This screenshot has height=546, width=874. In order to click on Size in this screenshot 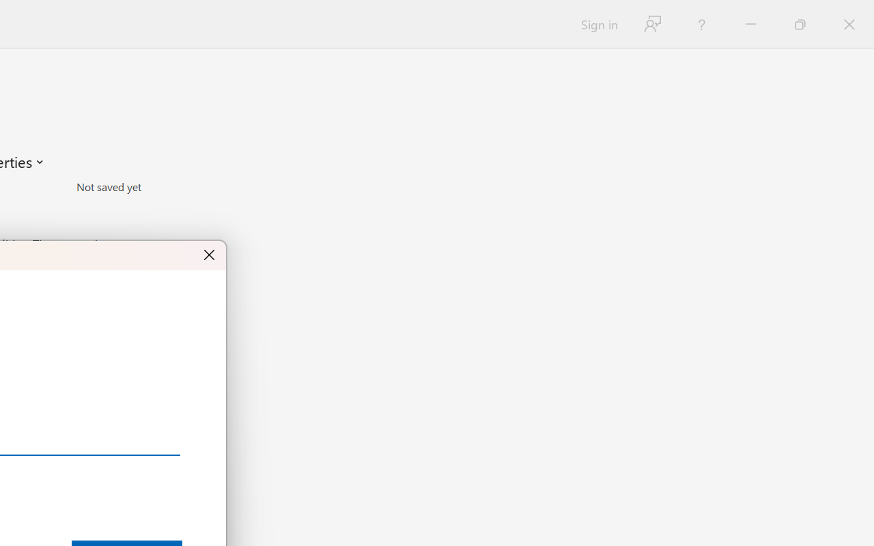, I will do `click(156, 187)`.